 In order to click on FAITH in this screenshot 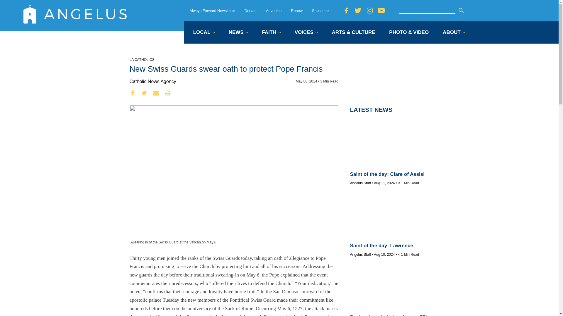, I will do `click(271, 33)`.